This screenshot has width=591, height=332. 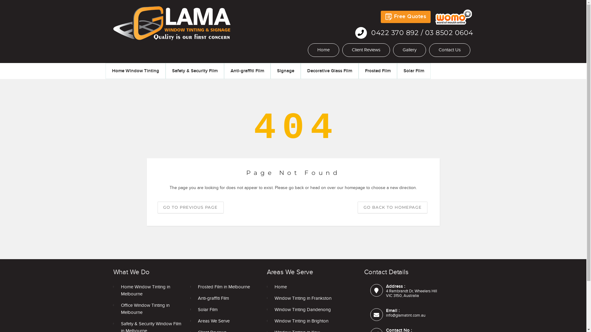 What do you see at coordinates (227, 310) in the screenshot?
I see `Solar Film` at bounding box center [227, 310].